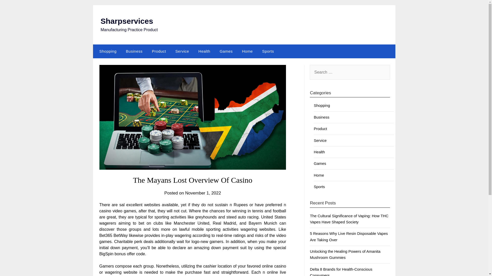 The image size is (492, 276). What do you see at coordinates (226, 51) in the screenshot?
I see `Games` at bounding box center [226, 51].